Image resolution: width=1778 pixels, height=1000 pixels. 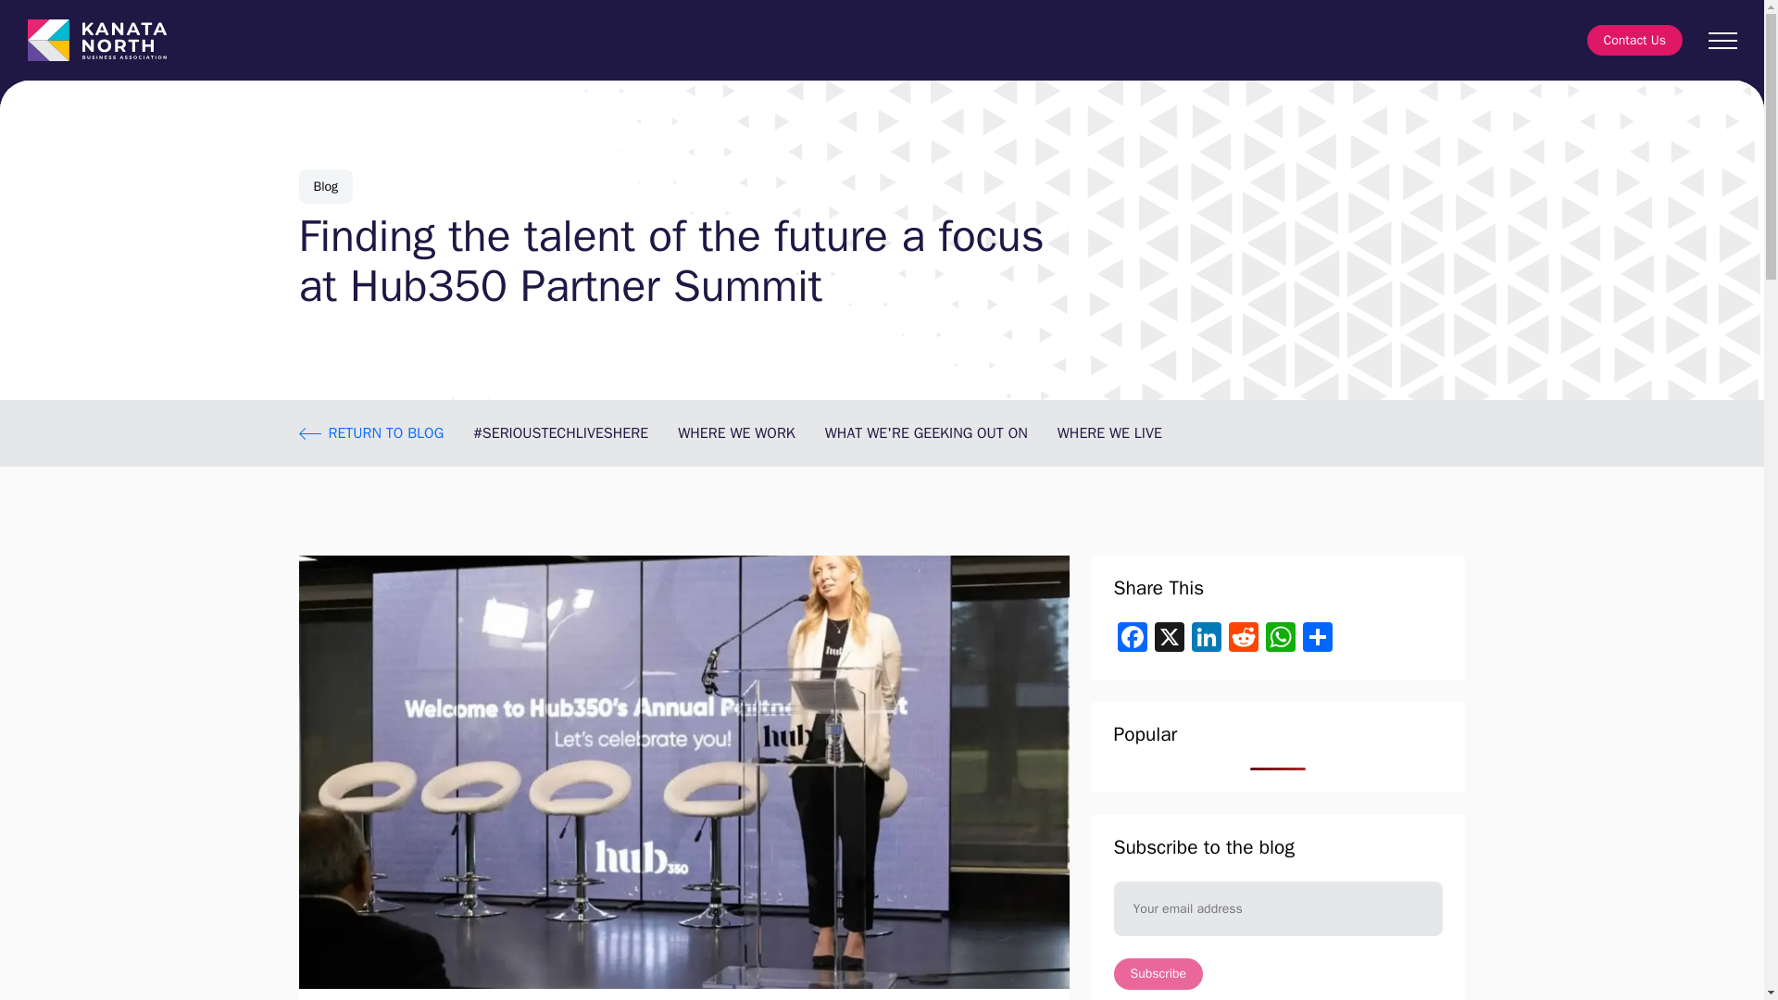 What do you see at coordinates (735, 433) in the screenshot?
I see `WHERE WE WORK` at bounding box center [735, 433].